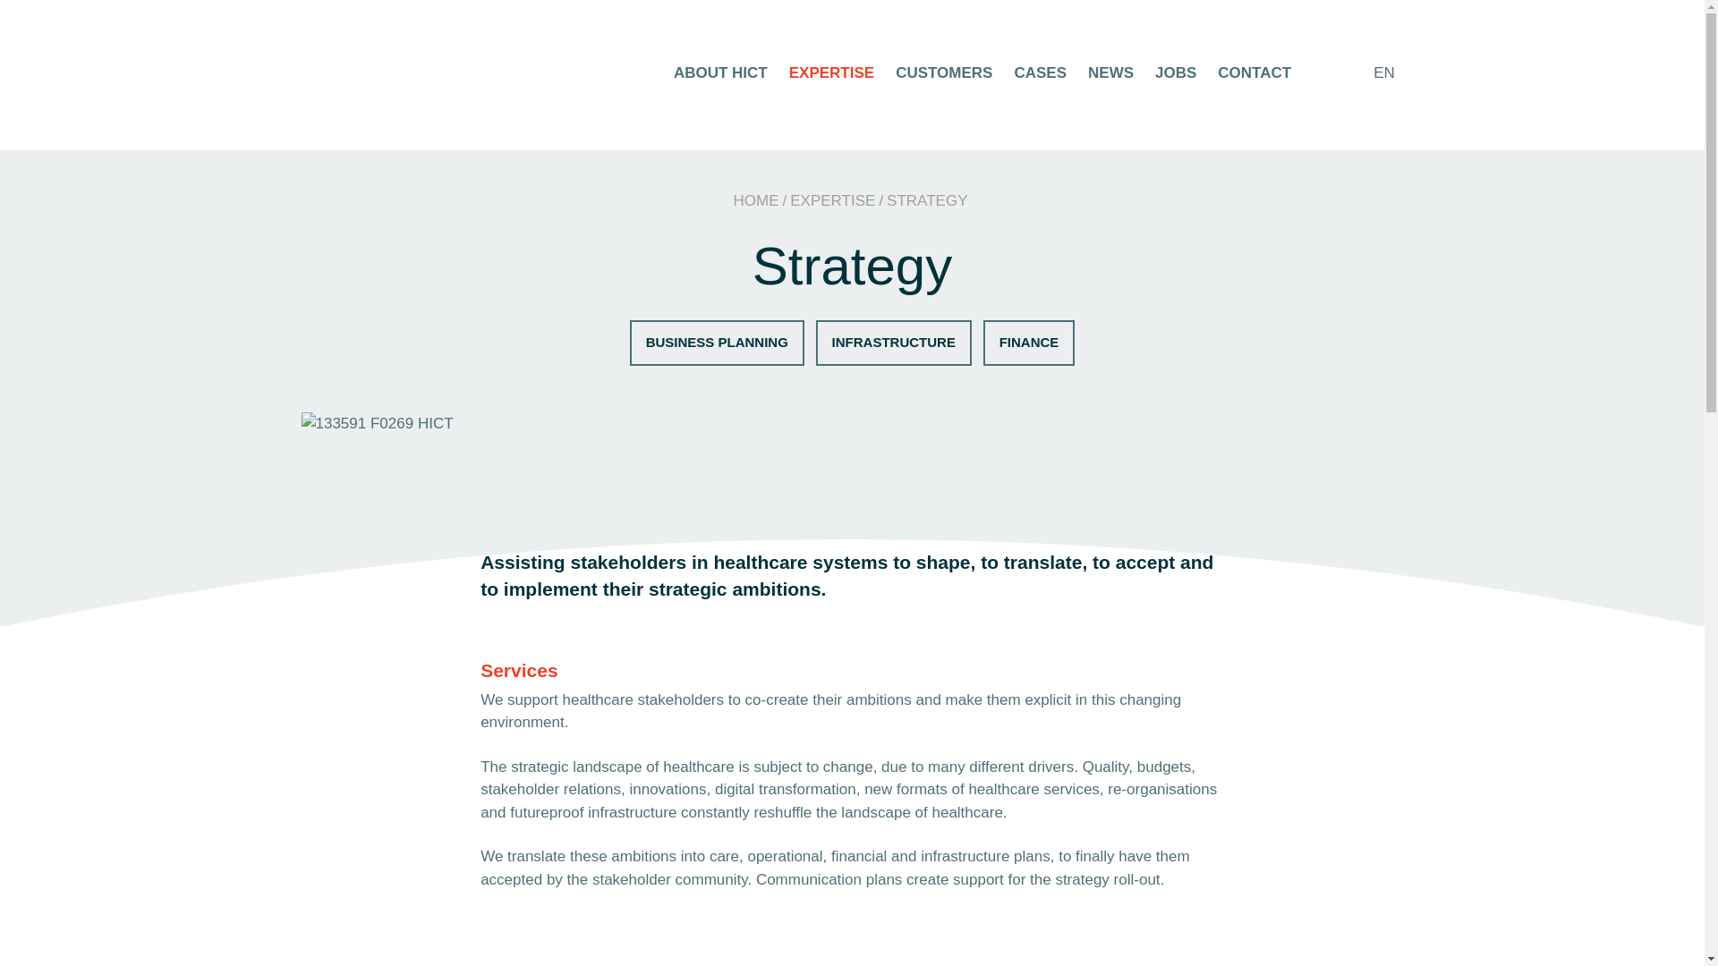  I want to click on JOBS, so click(1175, 72).